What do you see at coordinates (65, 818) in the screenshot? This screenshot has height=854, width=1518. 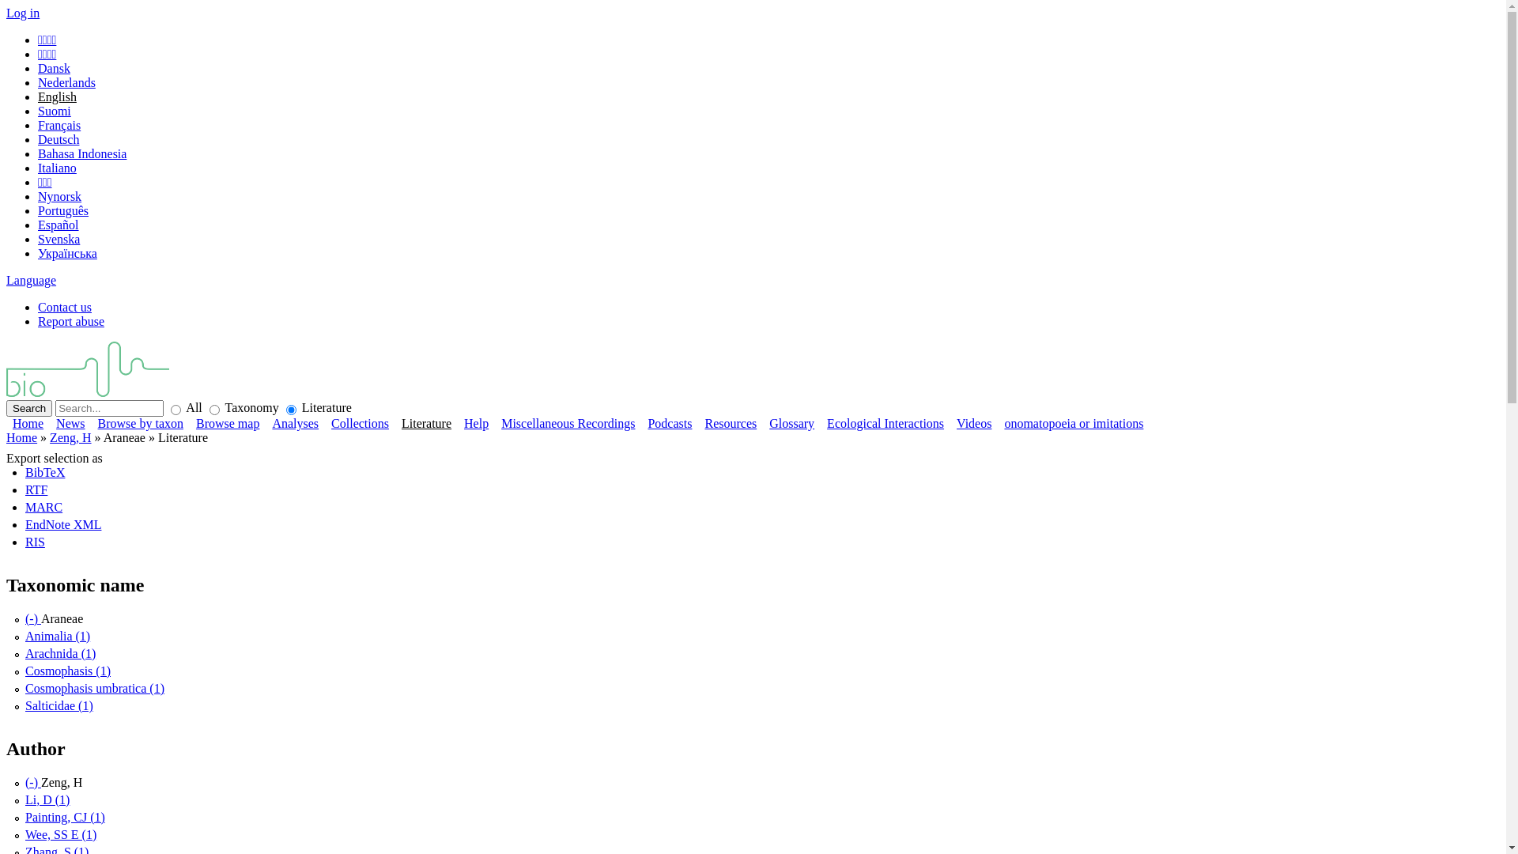 I see `Painting, CJ (1)
Apply Painting, CJ filter` at bounding box center [65, 818].